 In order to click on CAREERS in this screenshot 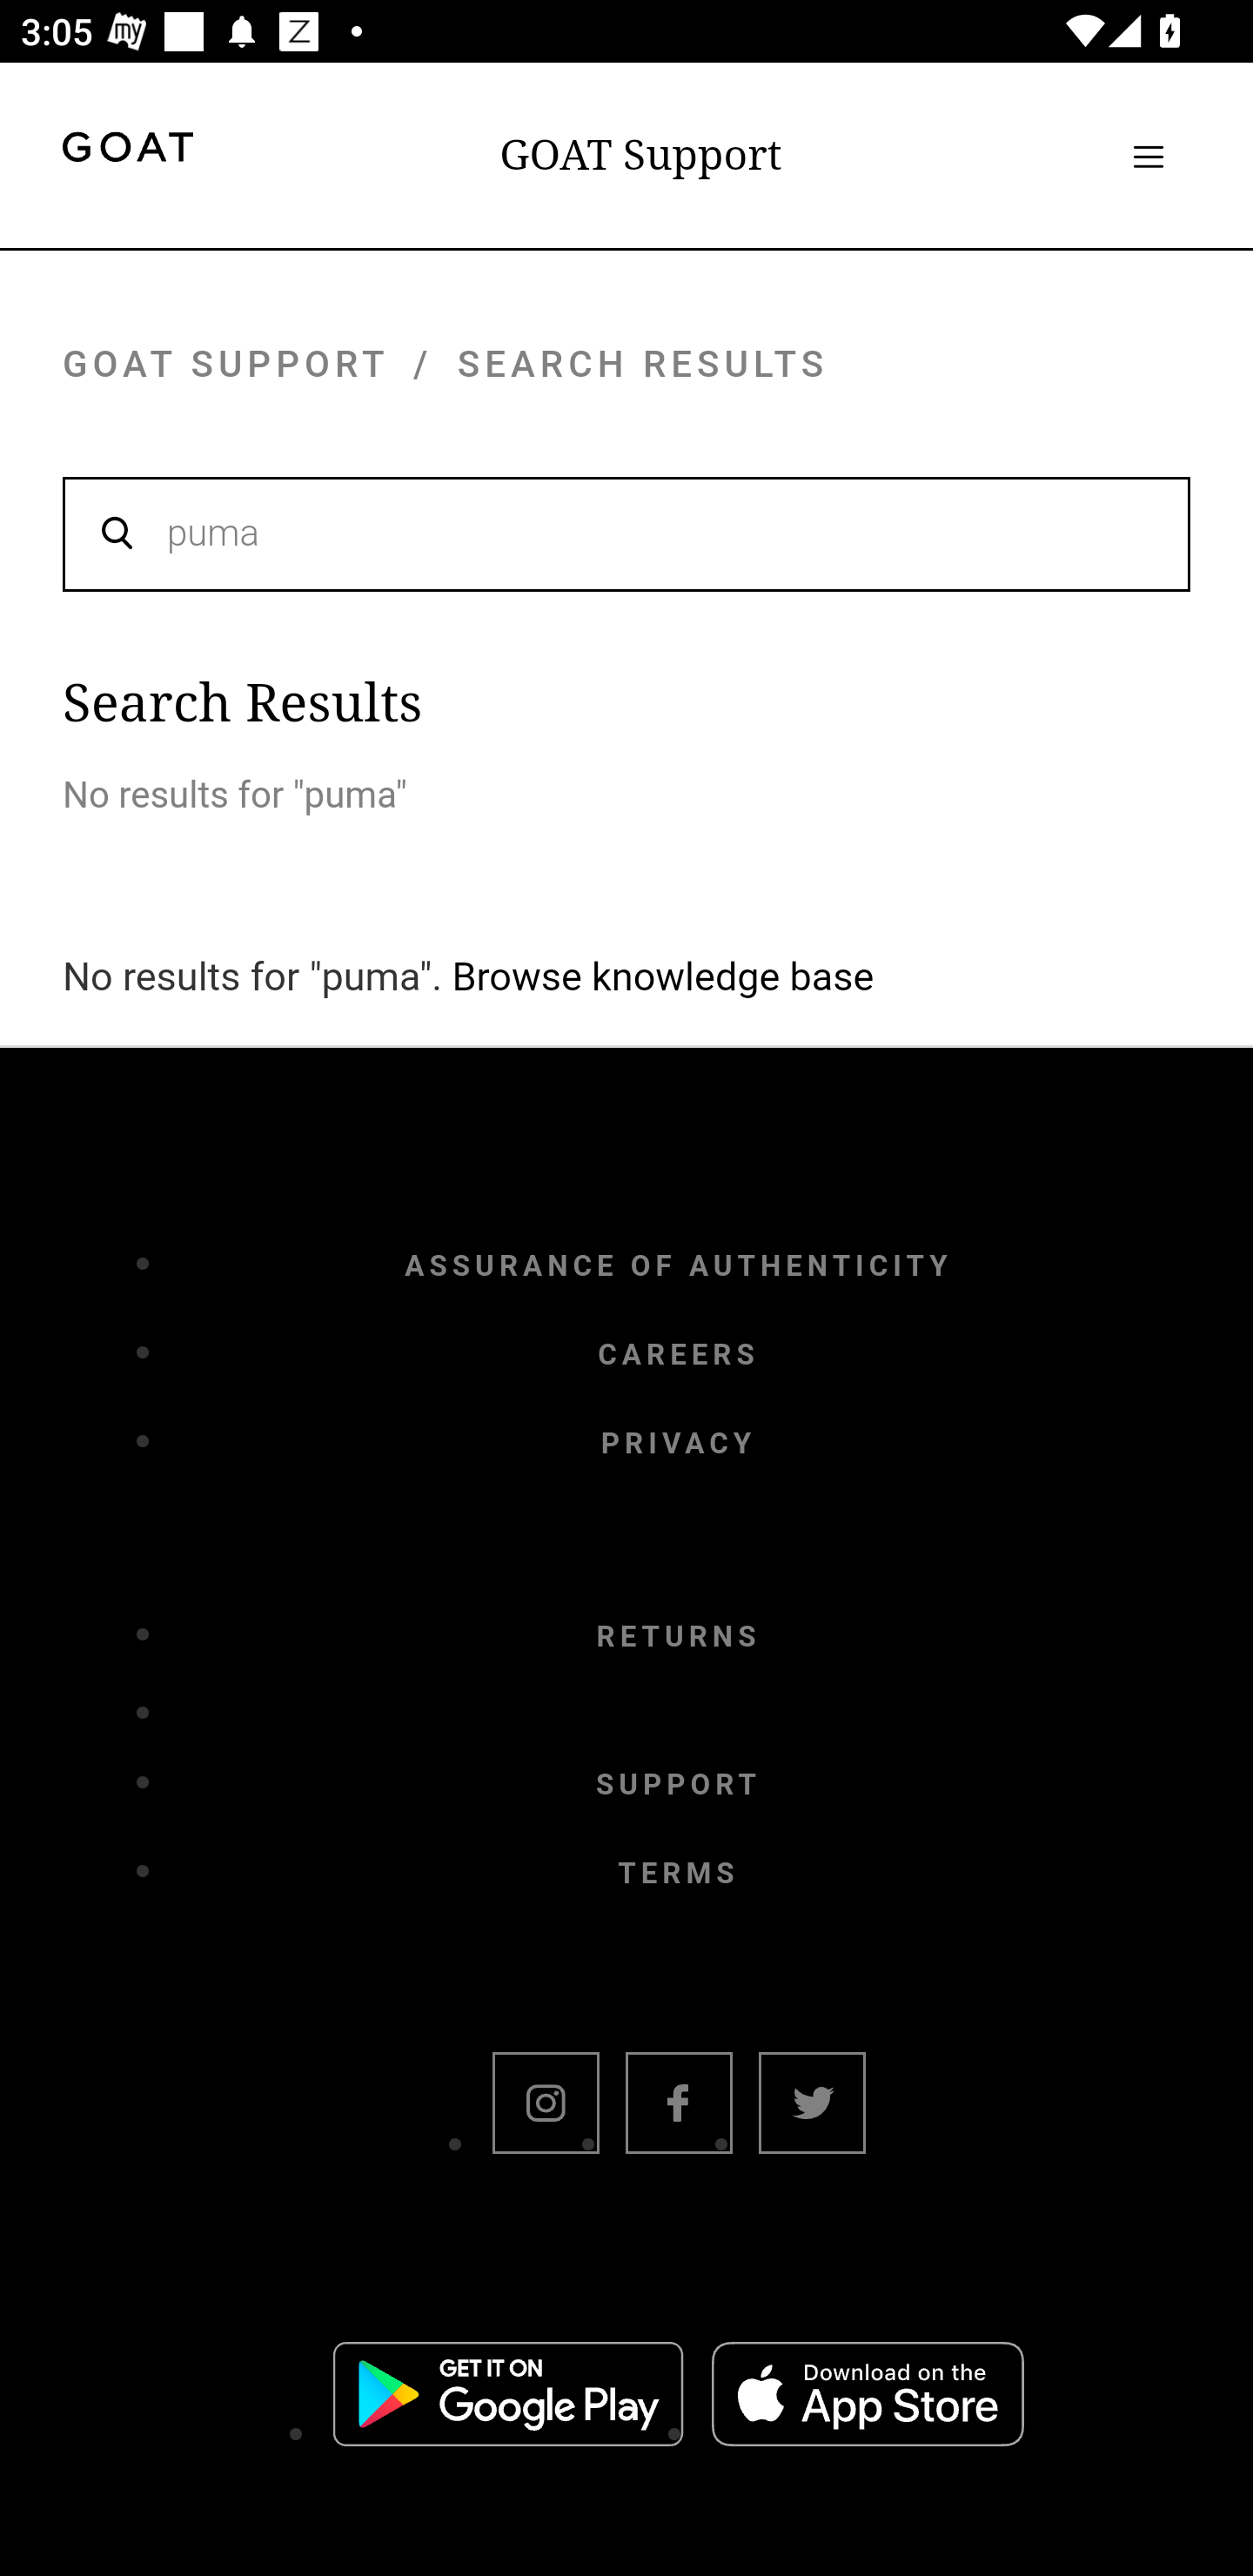, I will do `click(678, 1354)`.